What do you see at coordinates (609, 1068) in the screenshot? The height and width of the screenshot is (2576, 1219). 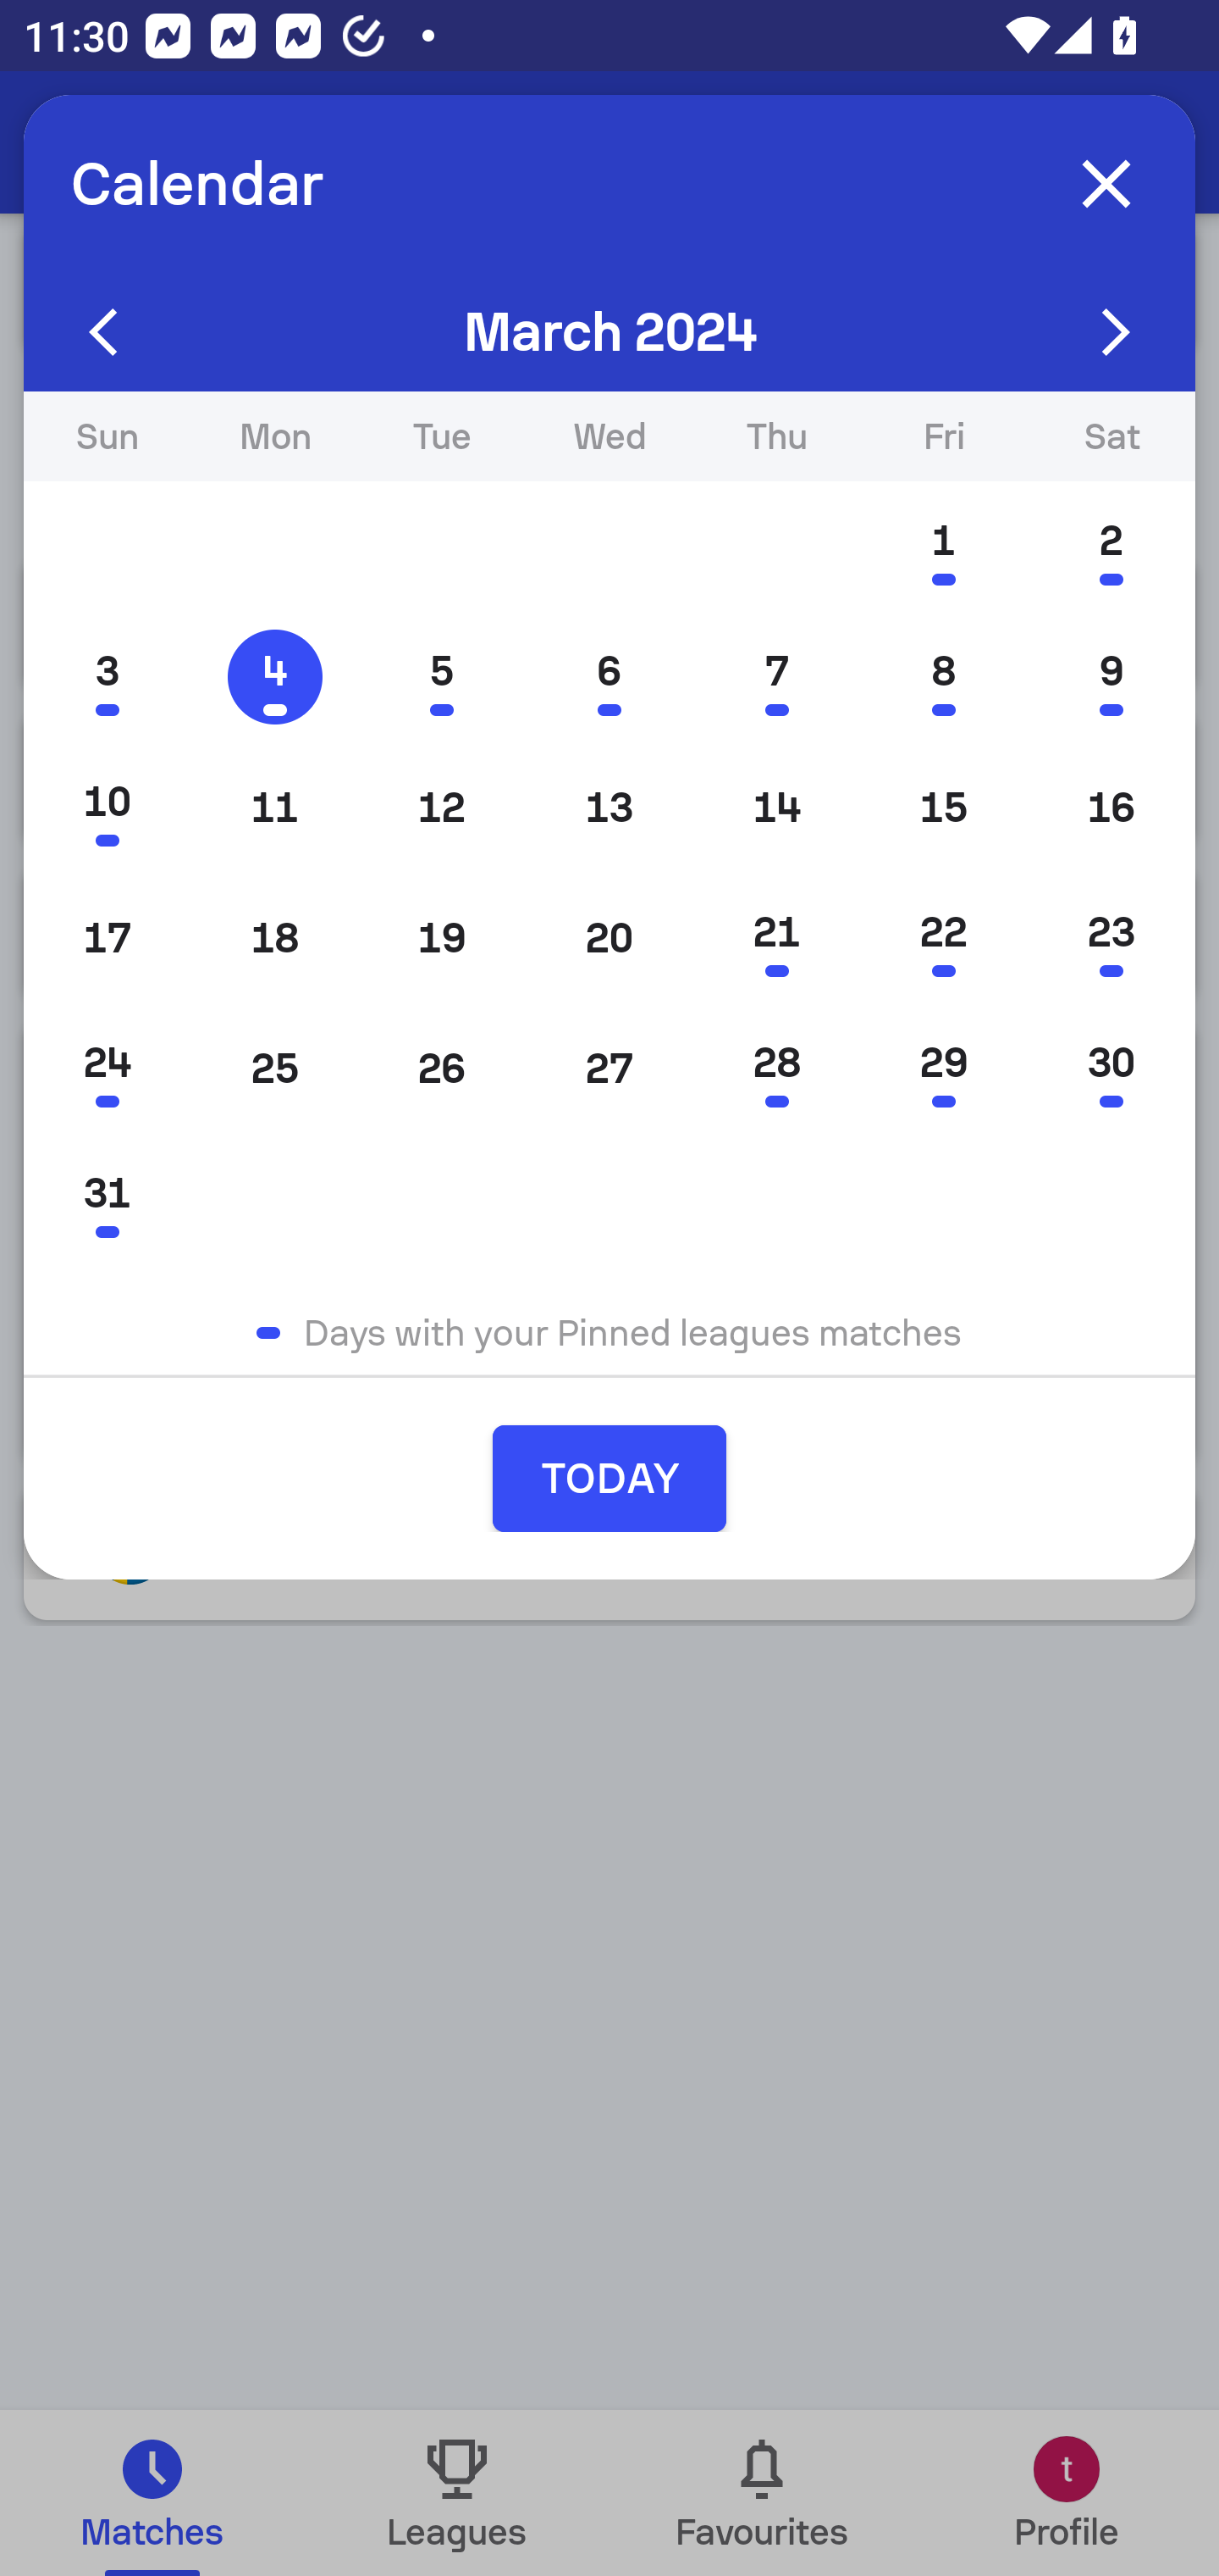 I see `27` at bounding box center [609, 1068].